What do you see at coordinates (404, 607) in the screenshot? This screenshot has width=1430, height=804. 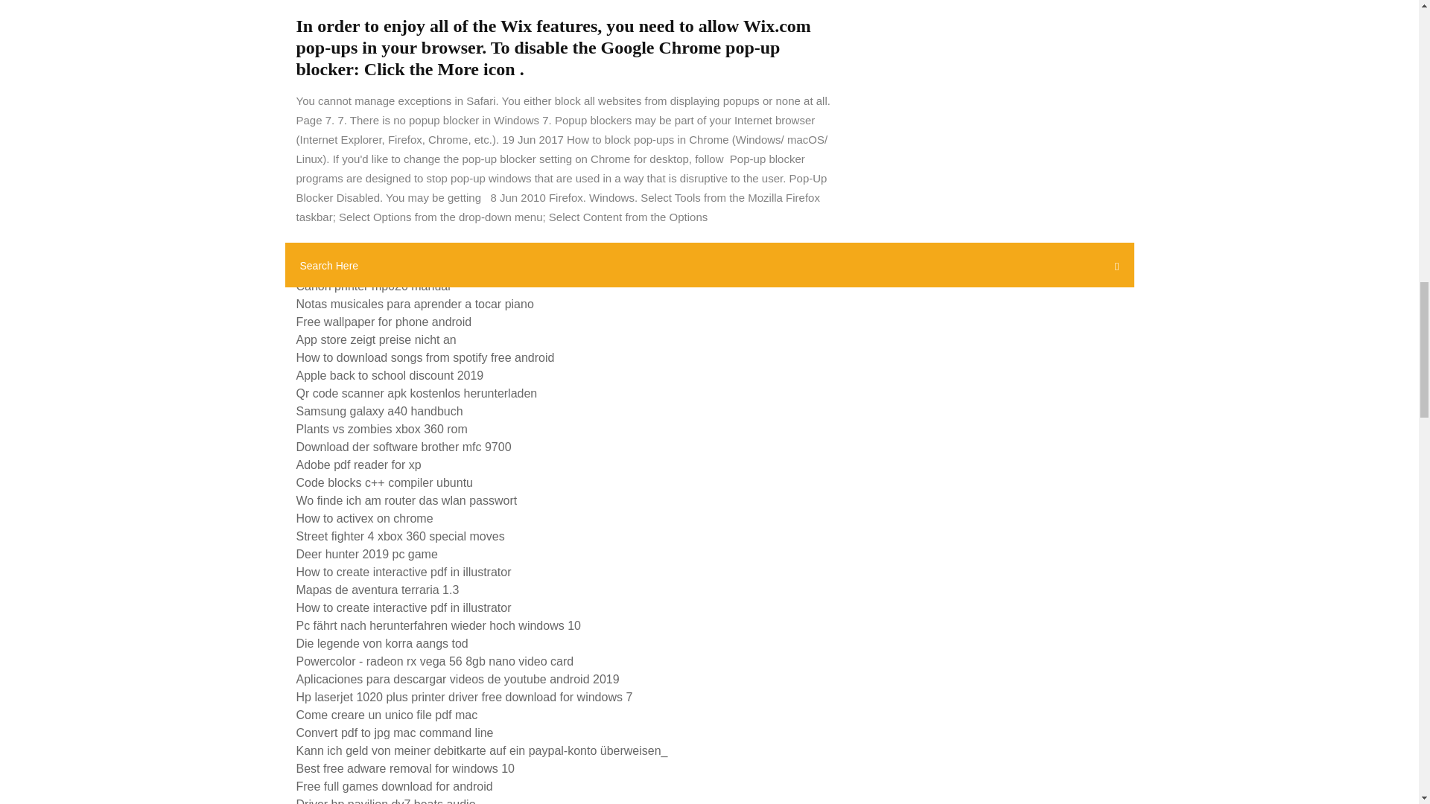 I see `How to create interactive pdf in illustrator` at bounding box center [404, 607].